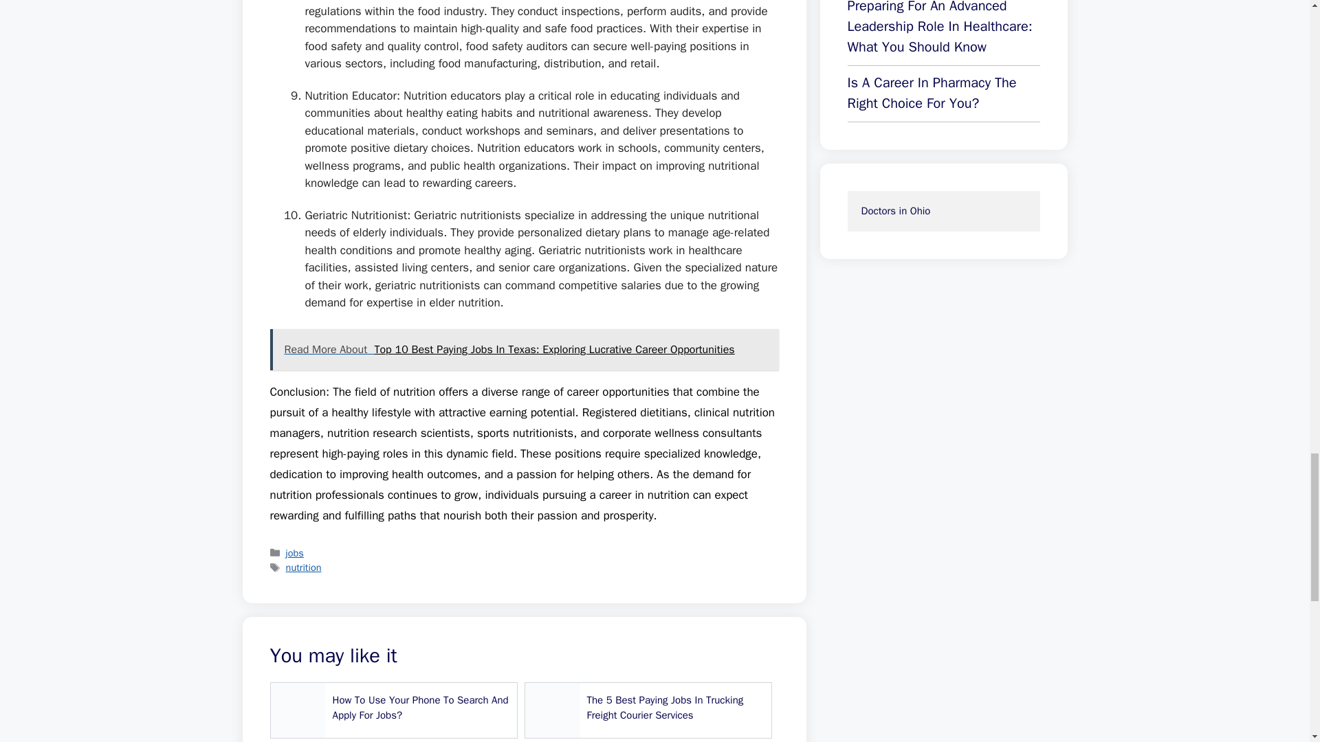  Describe the element at coordinates (294, 552) in the screenshot. I see `jobs` at that location.